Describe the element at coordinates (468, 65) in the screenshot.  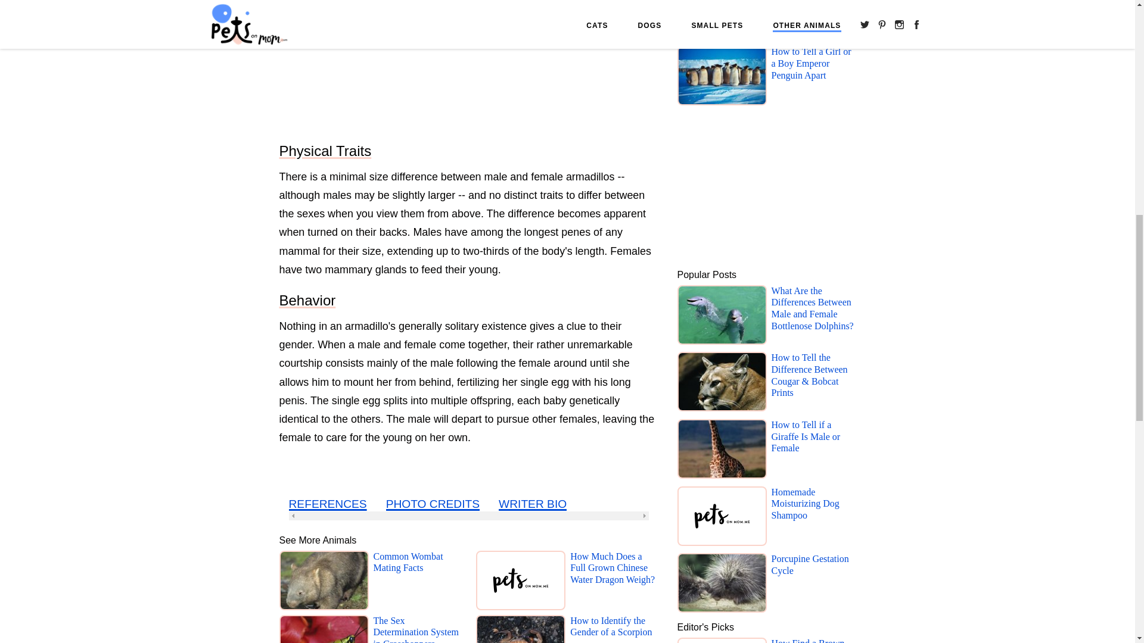
I see `Advertisement` at that location.